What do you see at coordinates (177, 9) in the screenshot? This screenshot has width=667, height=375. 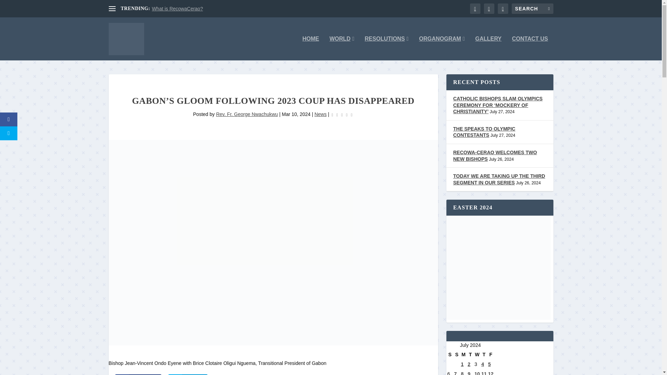 I see `What is RecowaCerao?` at bounding box center [177, 9].